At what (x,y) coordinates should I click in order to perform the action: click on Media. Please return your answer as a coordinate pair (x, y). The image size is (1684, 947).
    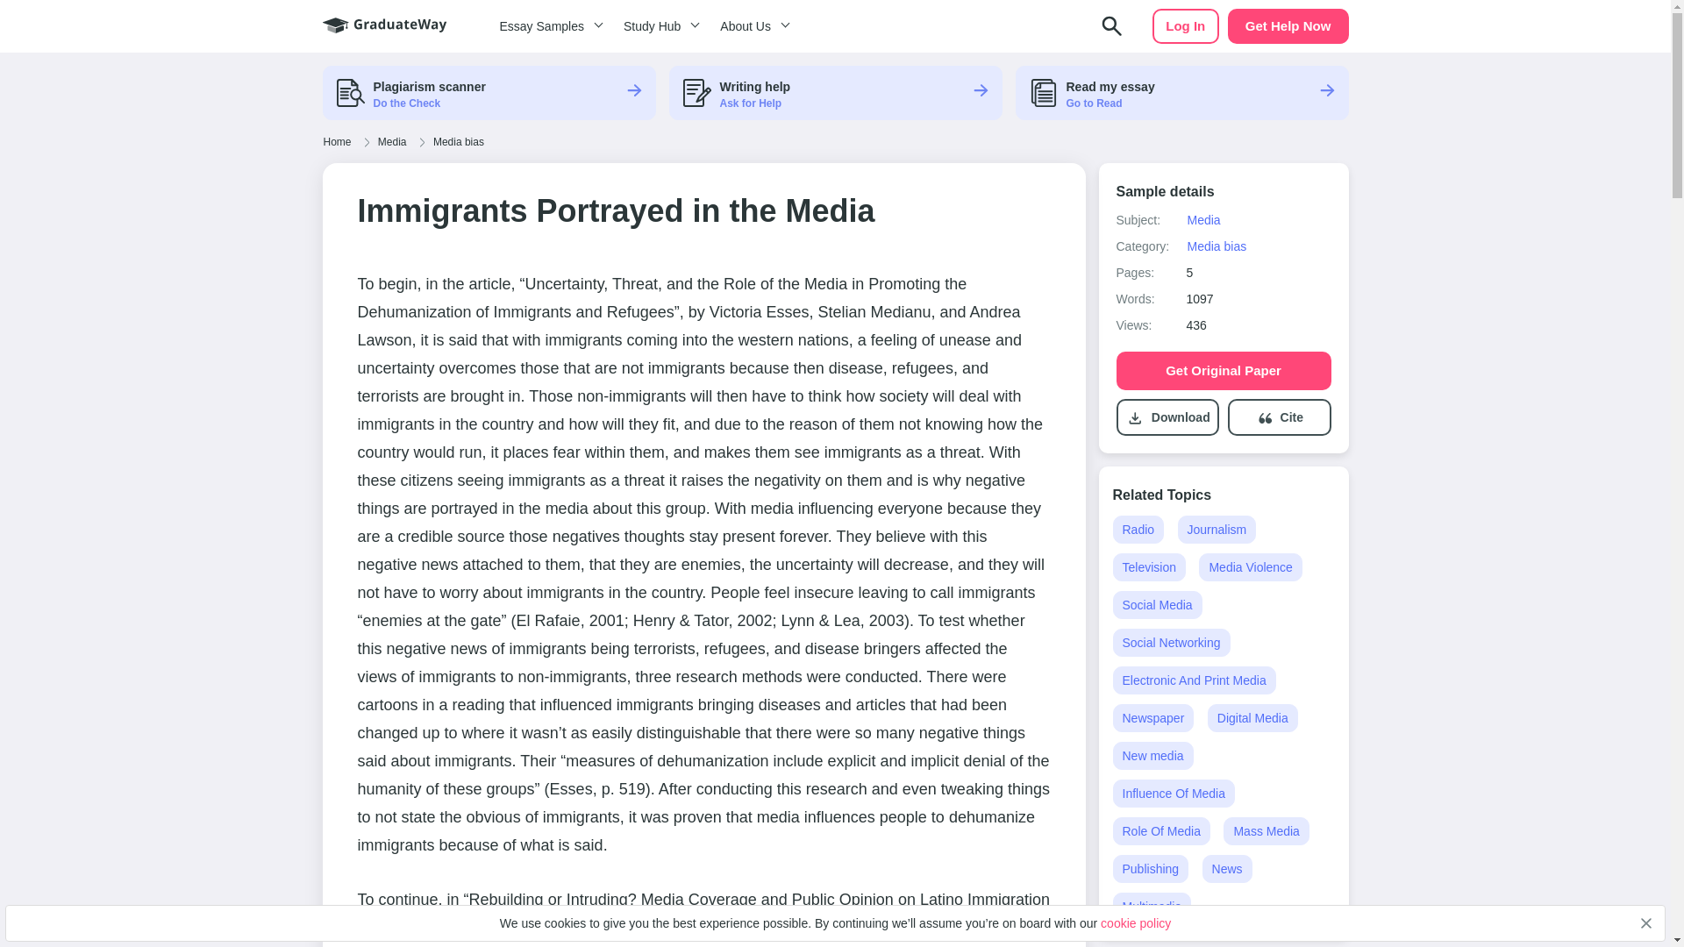
    Looking at the image, I should click on (392, 142).